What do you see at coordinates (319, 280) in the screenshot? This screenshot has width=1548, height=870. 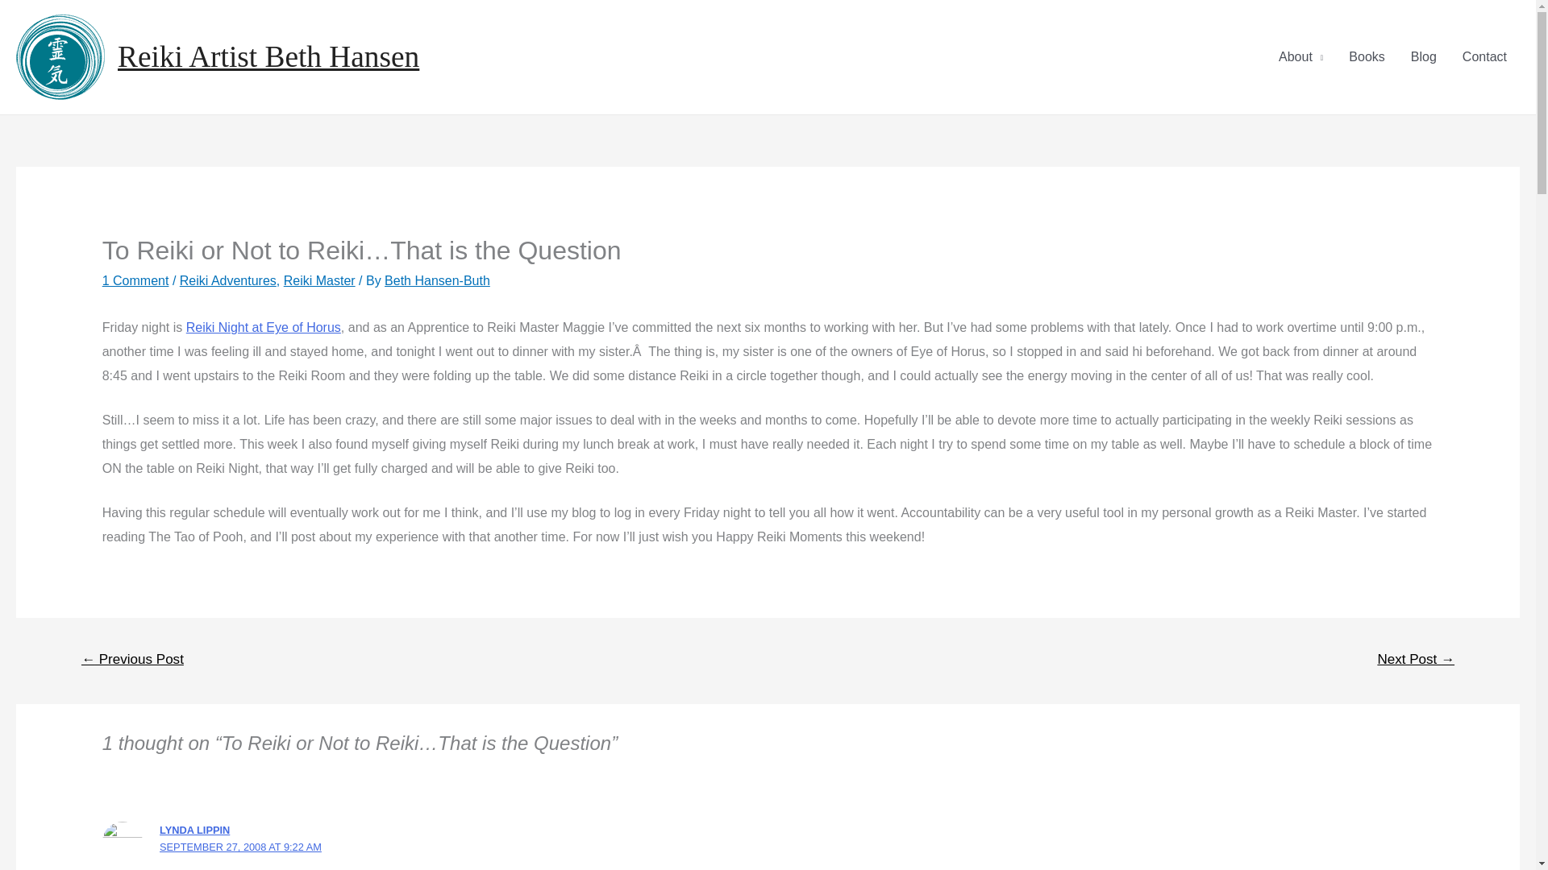 I see `Reiki Master` at bounding box center [319, 280].